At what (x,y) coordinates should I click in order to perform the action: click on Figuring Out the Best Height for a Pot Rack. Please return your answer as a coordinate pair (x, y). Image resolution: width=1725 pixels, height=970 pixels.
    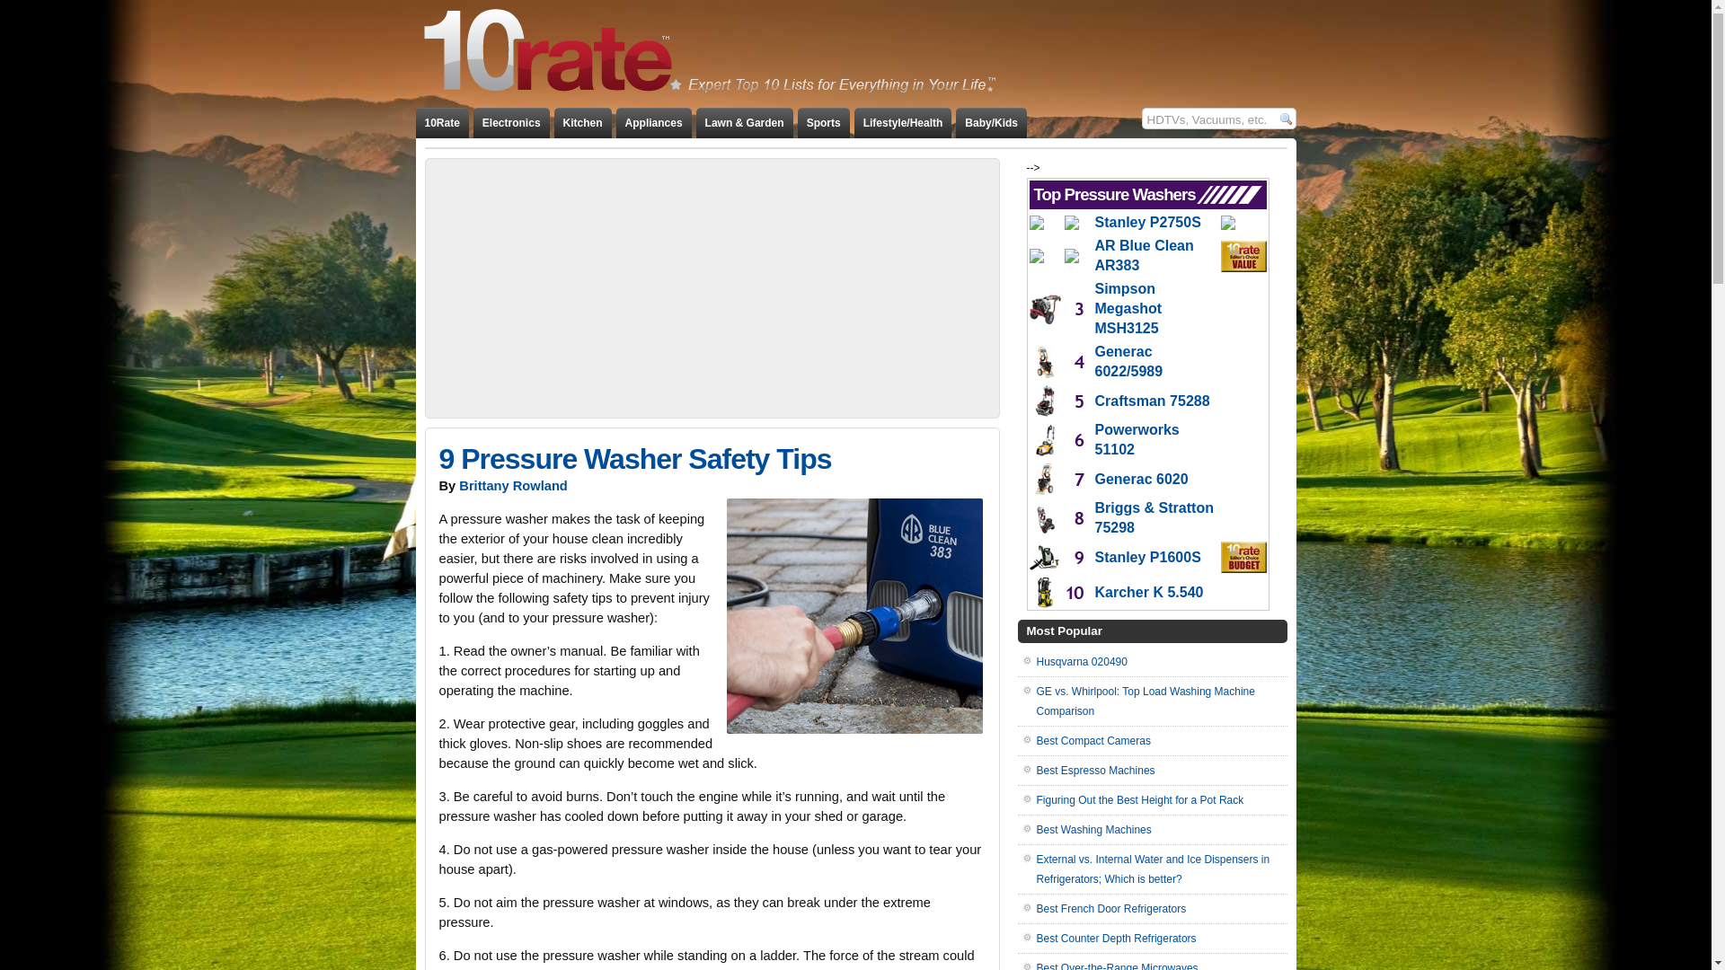
    Looking at the image, I should click on (1141, 800).